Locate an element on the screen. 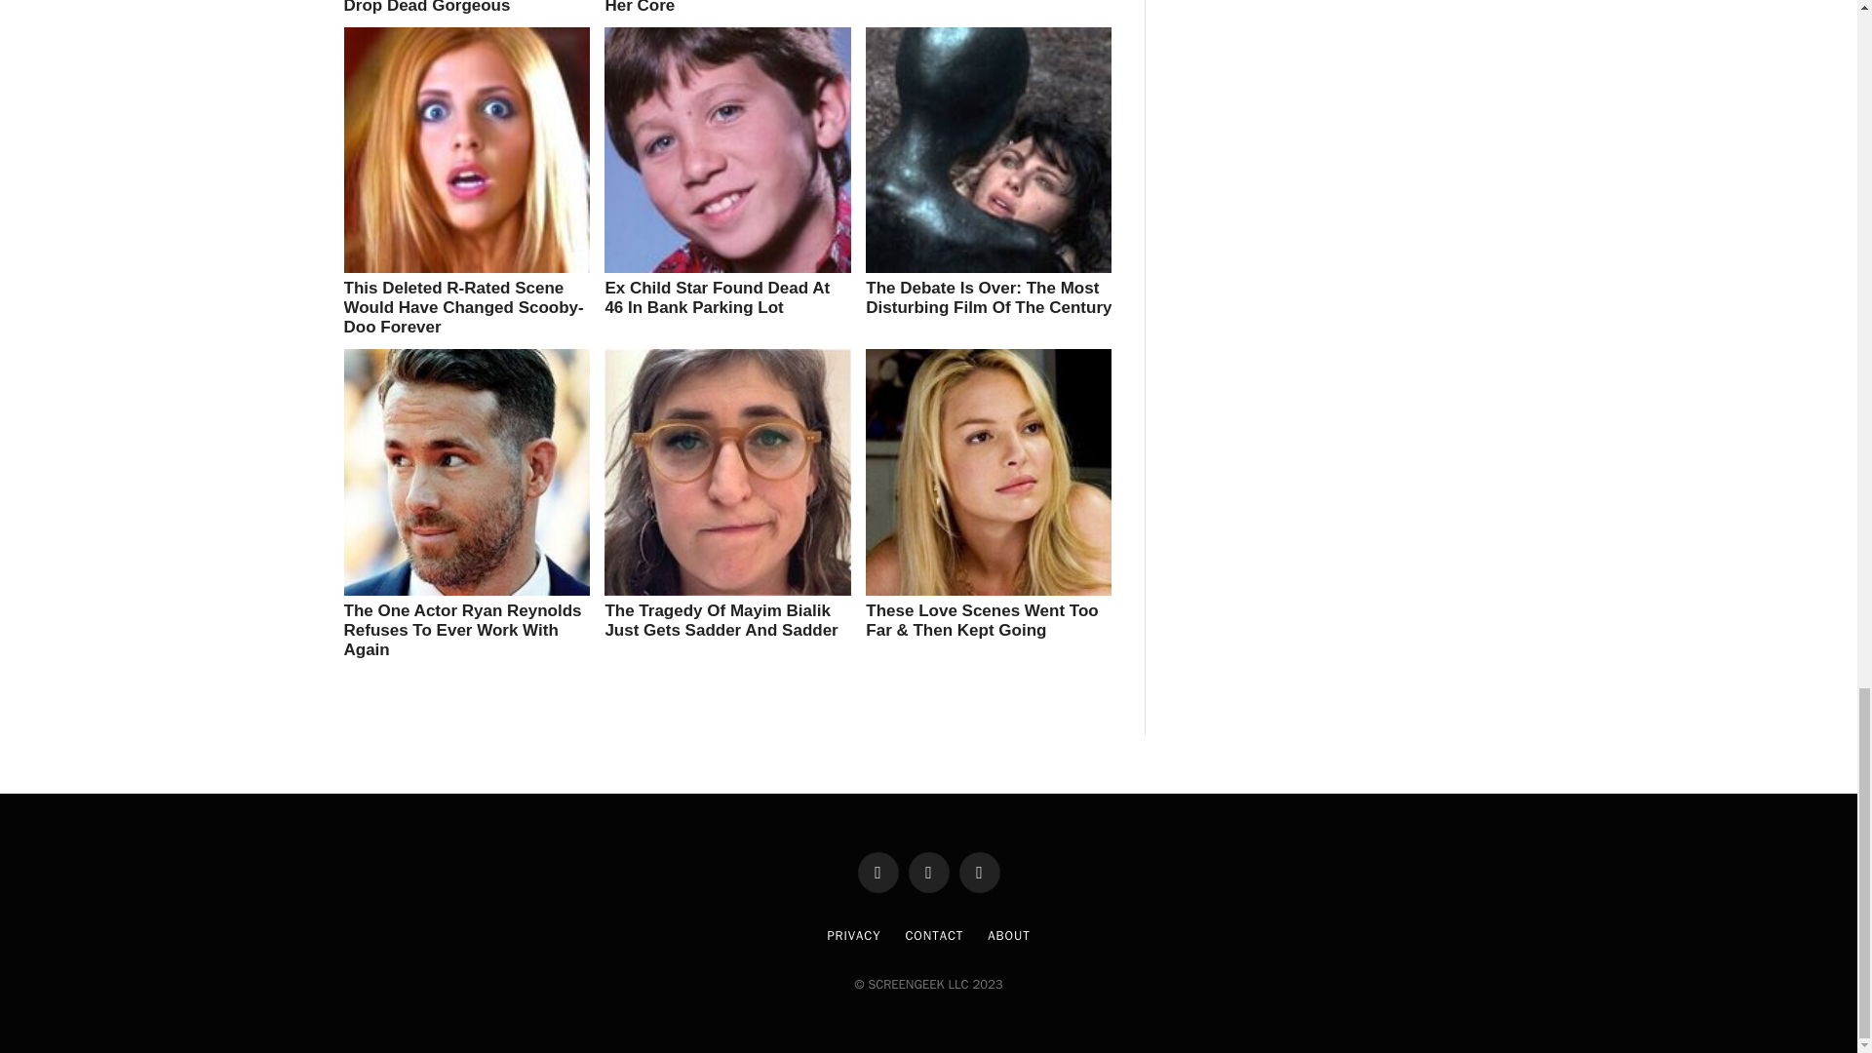 This screenshot has width=1872, height=1053. The Graphic Scene Sydney Sweeney Regrets Filming To Her Core is located at coordinates (717, 8).